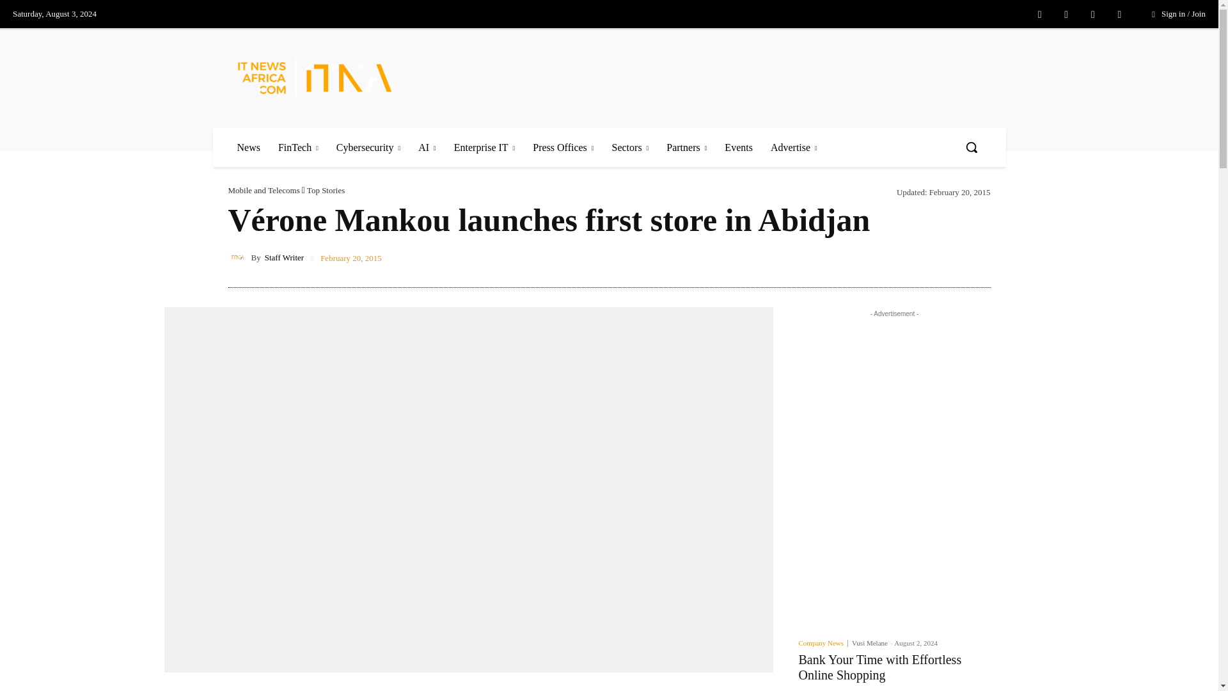  I want to click on News, so click(248, 147).